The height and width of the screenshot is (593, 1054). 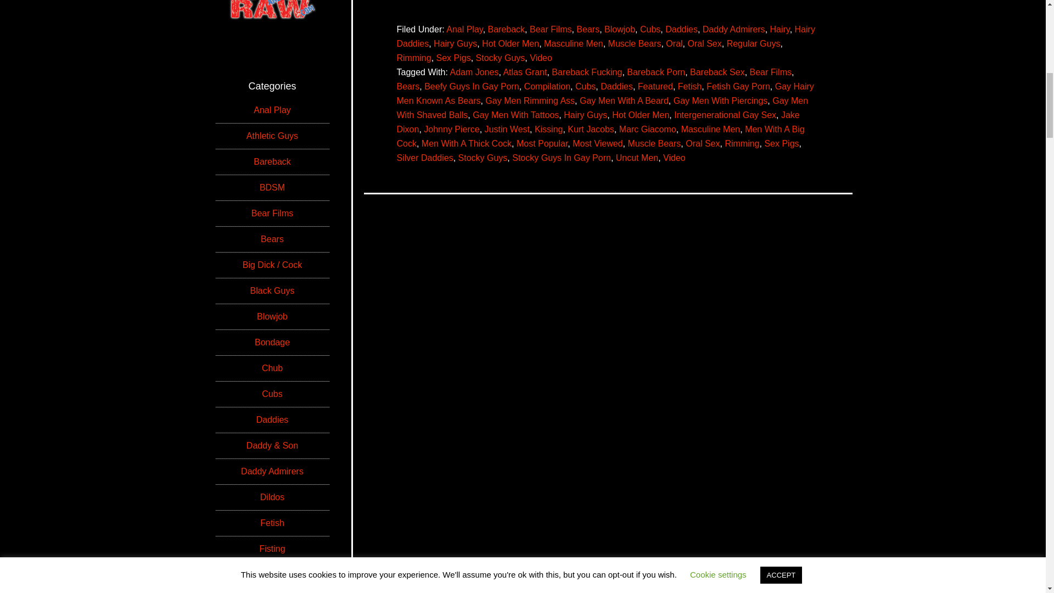 I want to click on Stocky Guys, so click(x=501, y=58).